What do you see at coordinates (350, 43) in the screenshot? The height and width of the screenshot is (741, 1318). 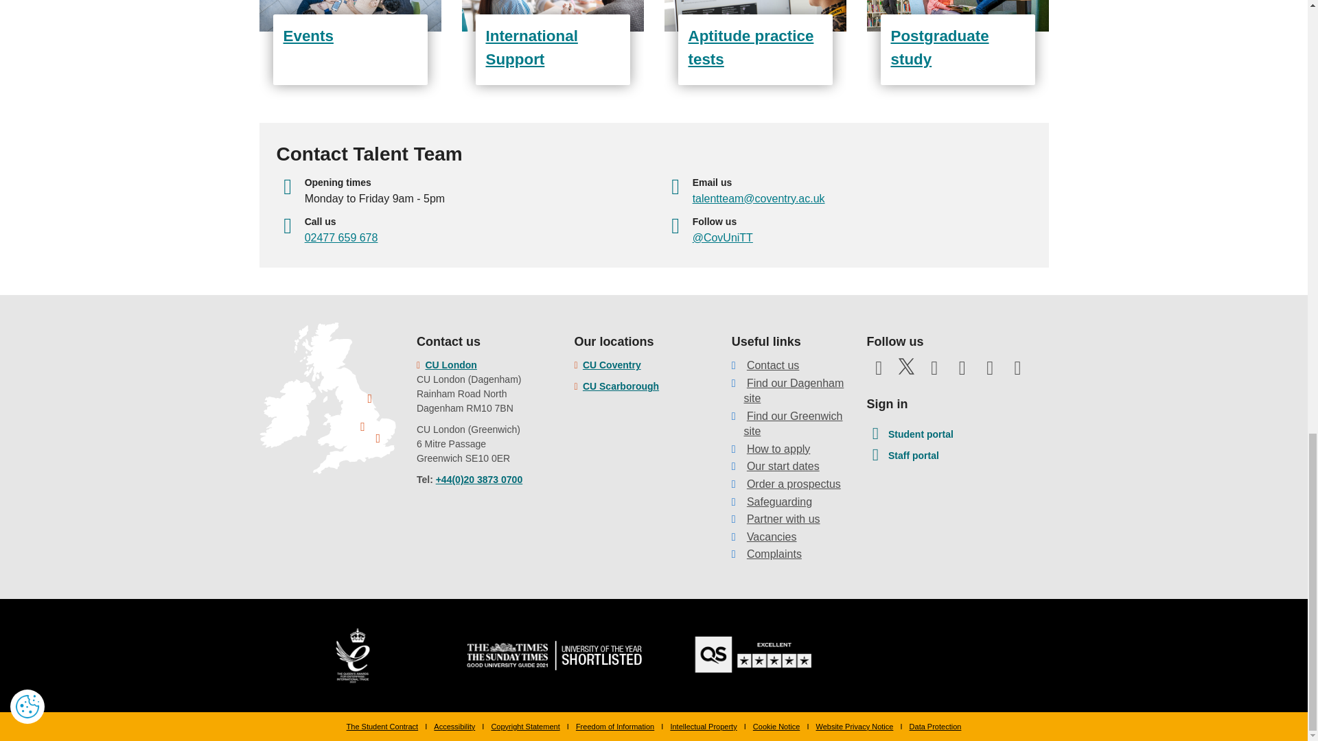 I see `Events` at bounding box center [350, 43].